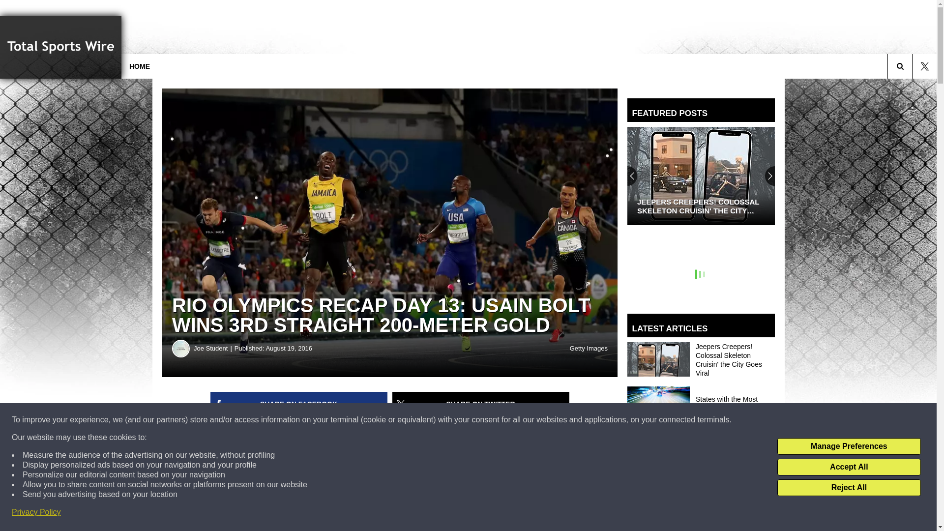 Image resolution: width=944 pixels, height=531 pixels. What do you see at coordinates (213, 348) in the screenshot?
I see `Joe Student` at bounding box center [213, 348].